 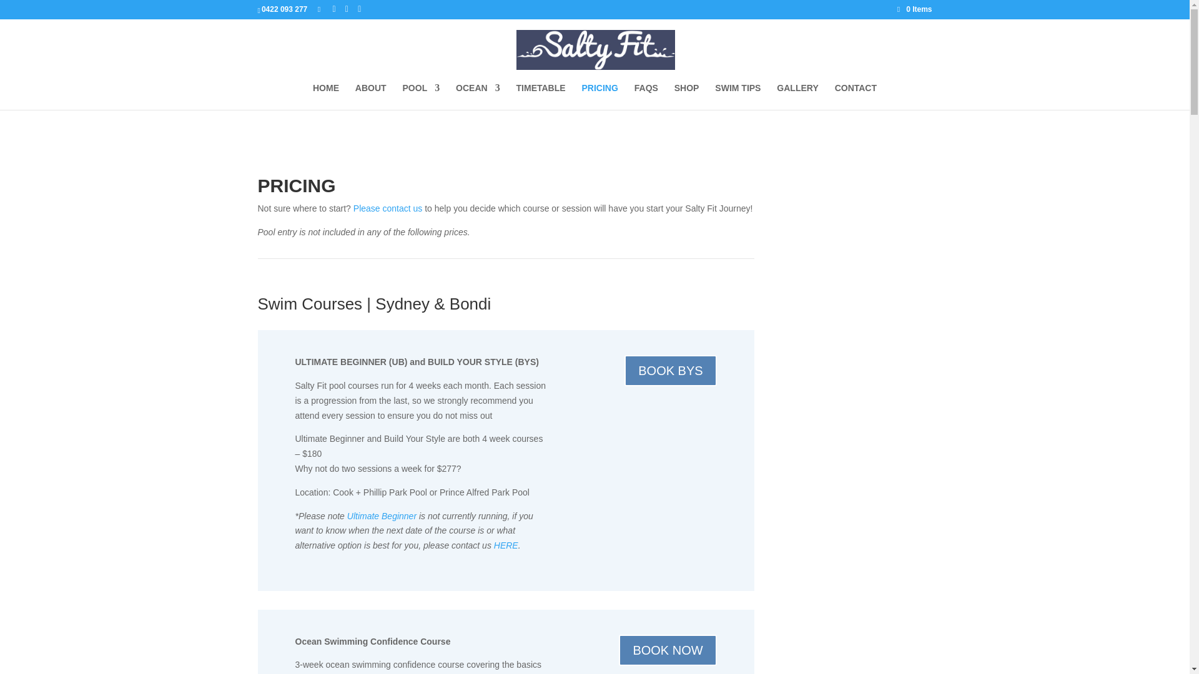 What do you see at coordinates (914, 9) in the screenshot?
I see `0 Items` at bounding box center [914, 9].